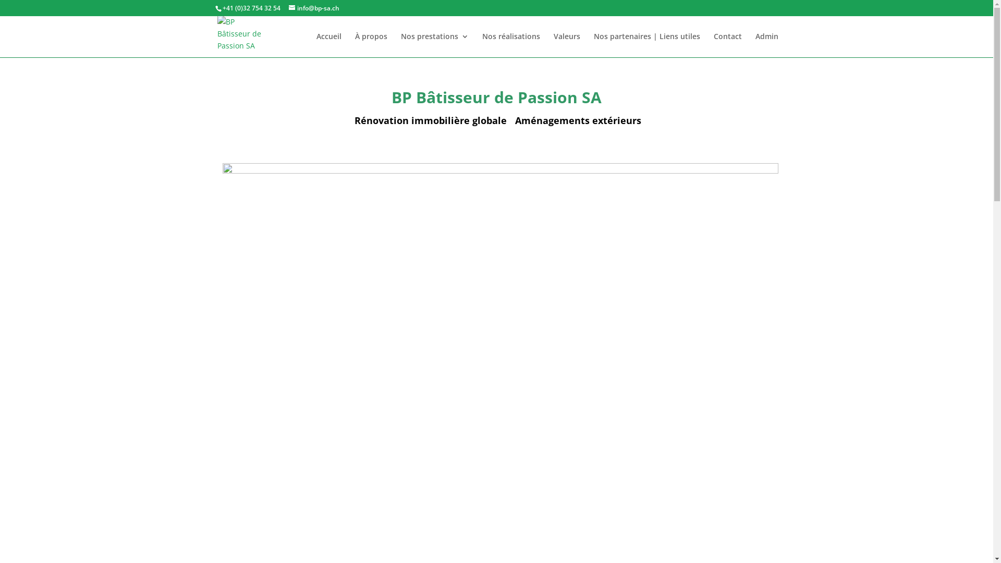 The width and height of the screenshot is (1001, 563). Describe the element at coordinates (434, 45) in the screenshot. I see `Nos prestations` at that location.